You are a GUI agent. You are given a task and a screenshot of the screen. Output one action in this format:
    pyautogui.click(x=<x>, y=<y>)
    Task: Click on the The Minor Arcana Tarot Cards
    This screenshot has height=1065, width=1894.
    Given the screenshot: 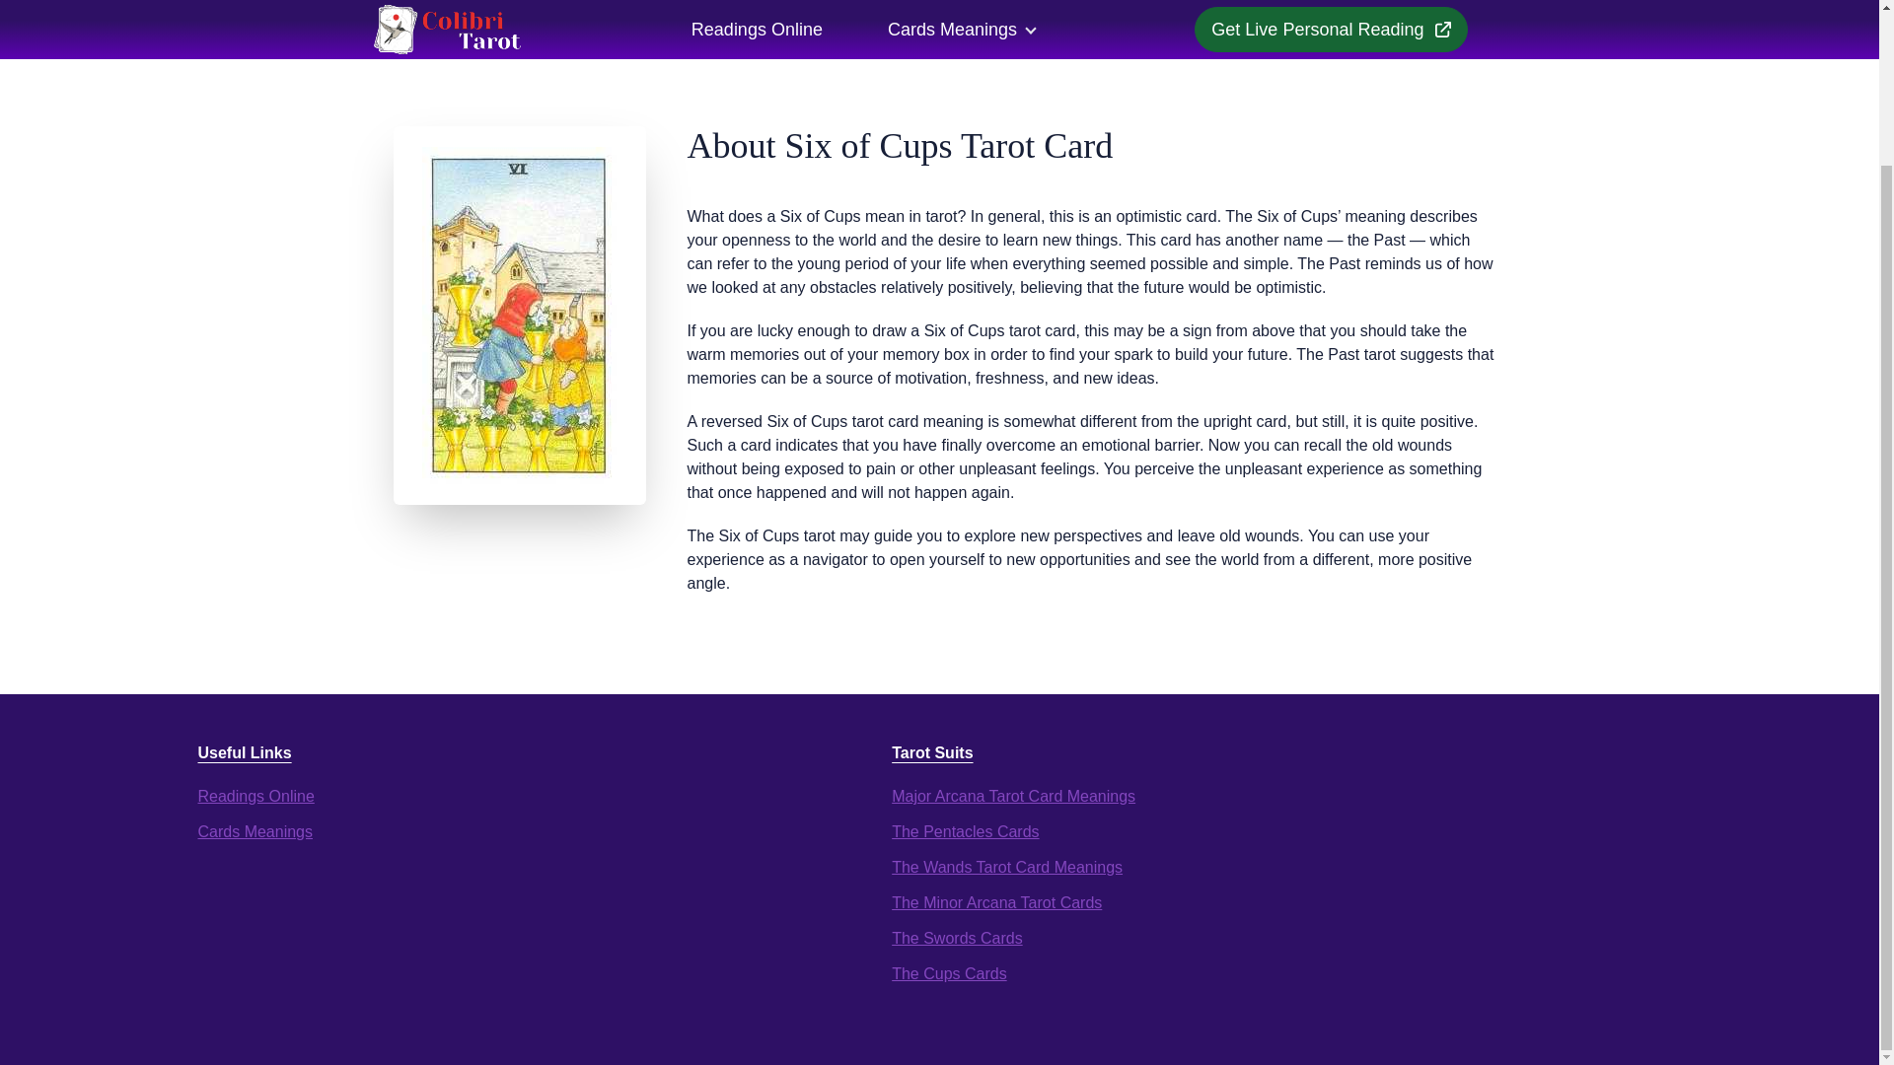 What is the action you would take?
    pyautogui.click(x=996, y=903)
    